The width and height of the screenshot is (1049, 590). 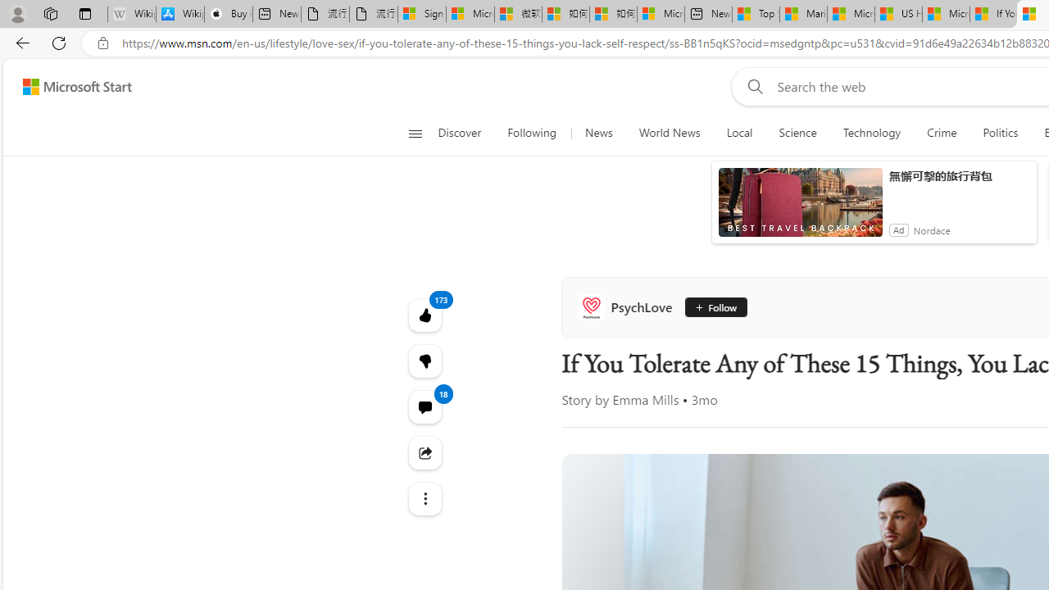 What do you see at coordinates (669, 133) in the screenshot?
I see `World News` at bounding box center [669, 133].